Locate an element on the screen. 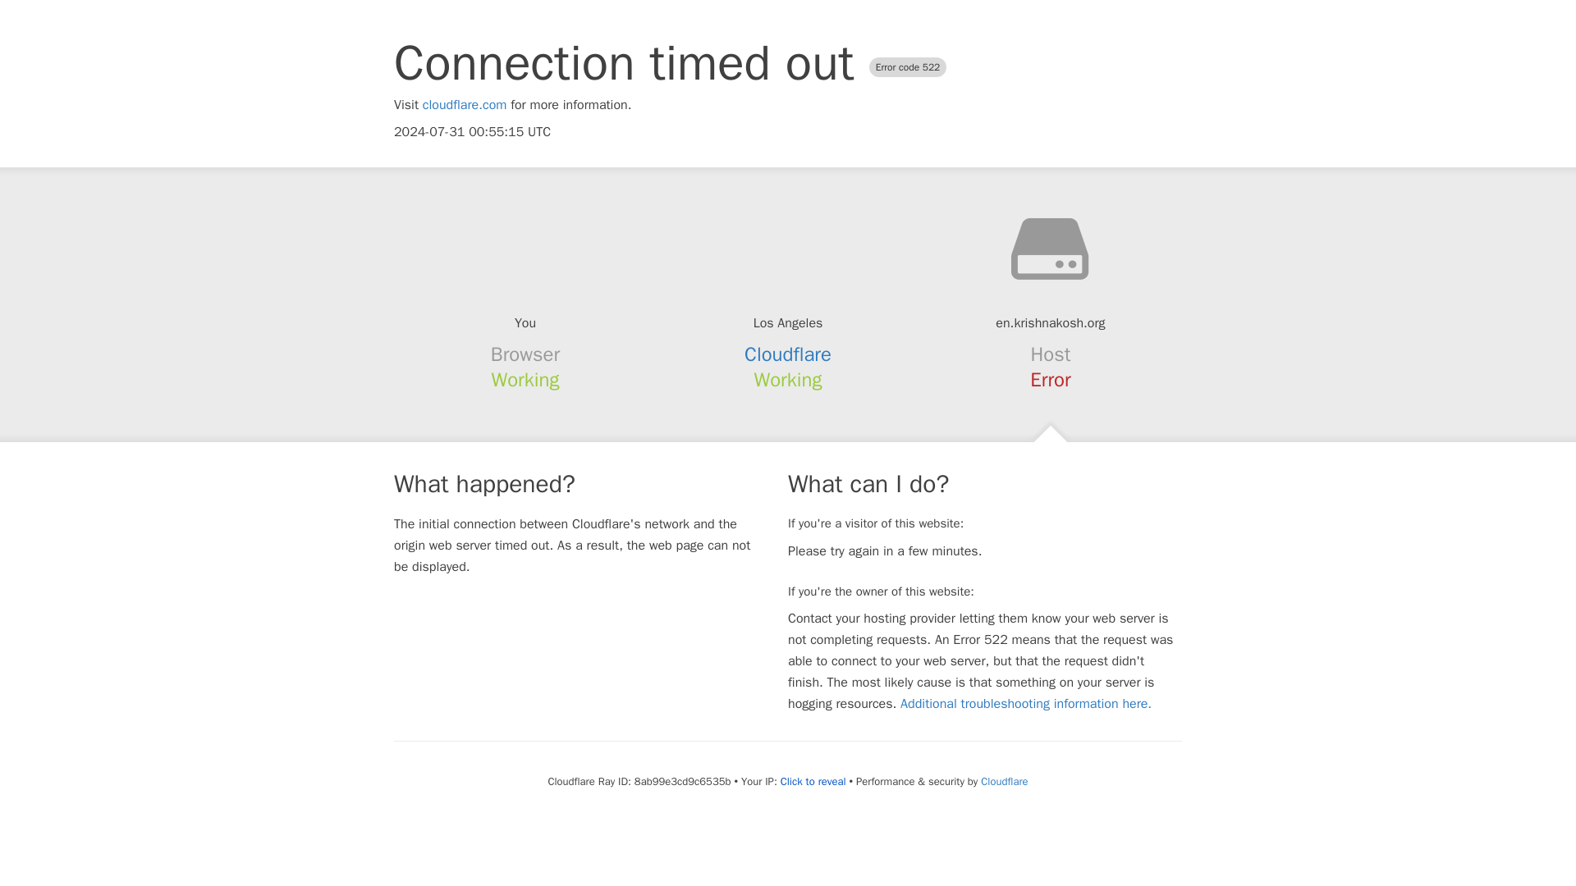  cloudflare.com is located at coordinates (465, 105).